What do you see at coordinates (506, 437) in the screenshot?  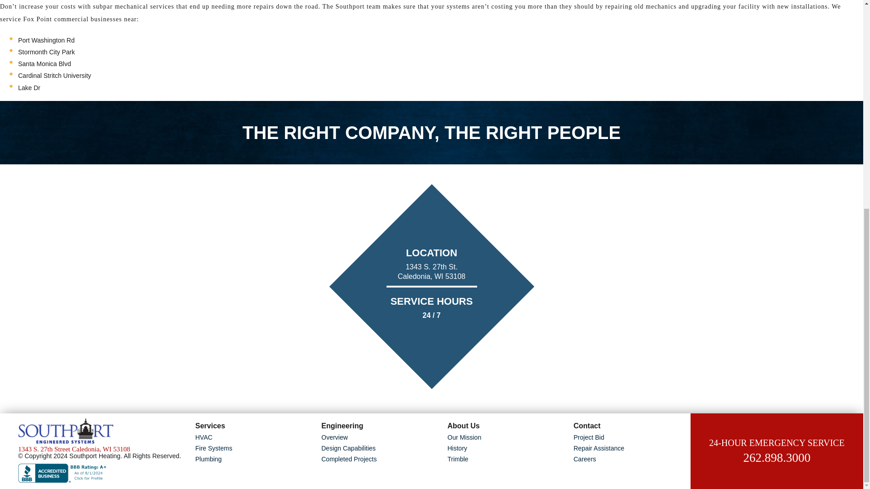 I see `Our Mission` at bounding box center [506, 437].